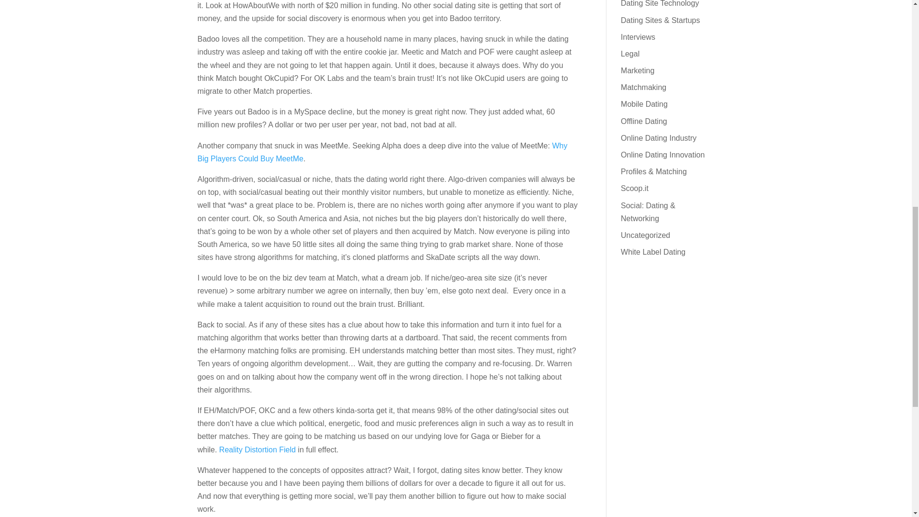 The width and height of the screenshot is (919, 517). Describe the element at coordinates (662, 155) in the screenshot. I see `Online Dating Innovation` at that location.